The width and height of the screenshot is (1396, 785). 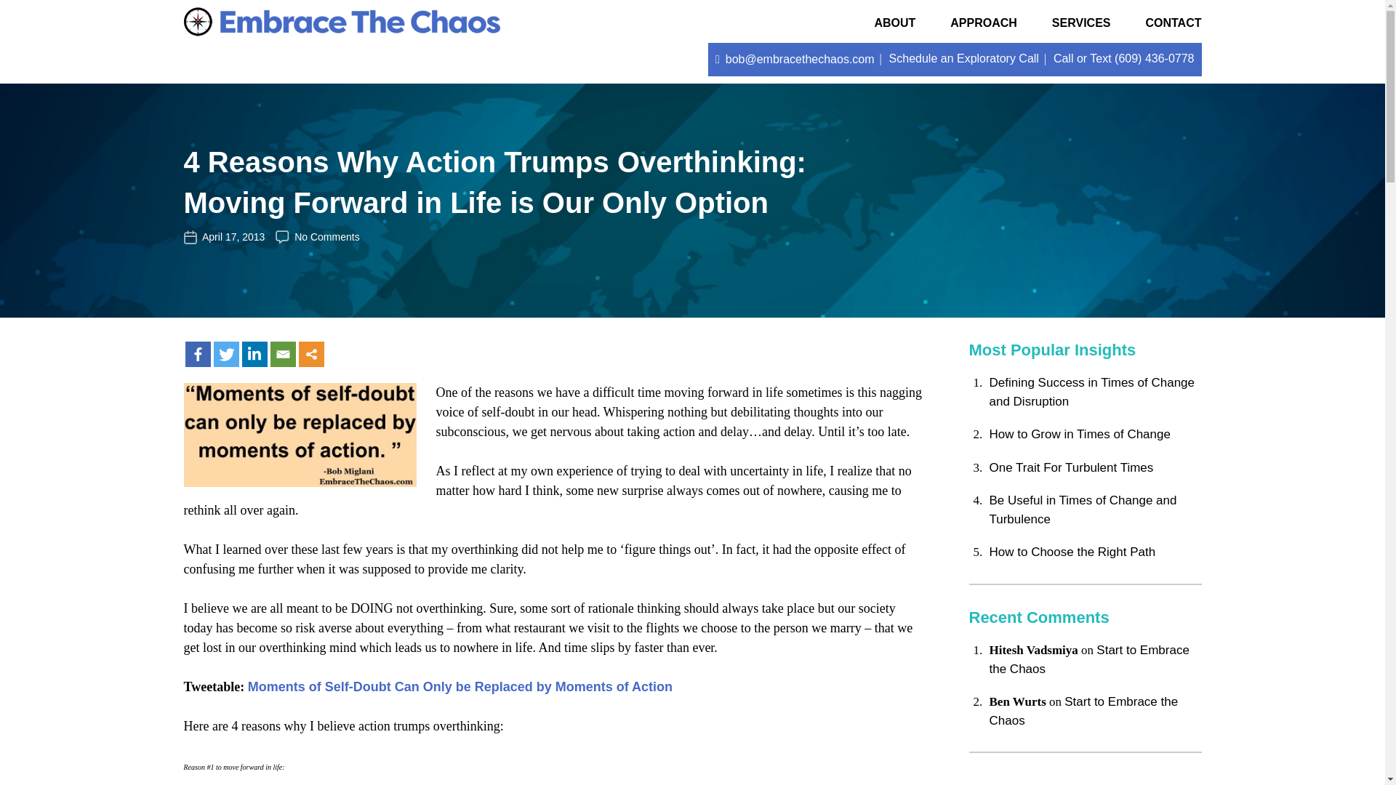 What do you see at coordinates (964, 58) in the screenshot?
I see `Schedule an Exploratory Call` at bounding box center [964, 58].